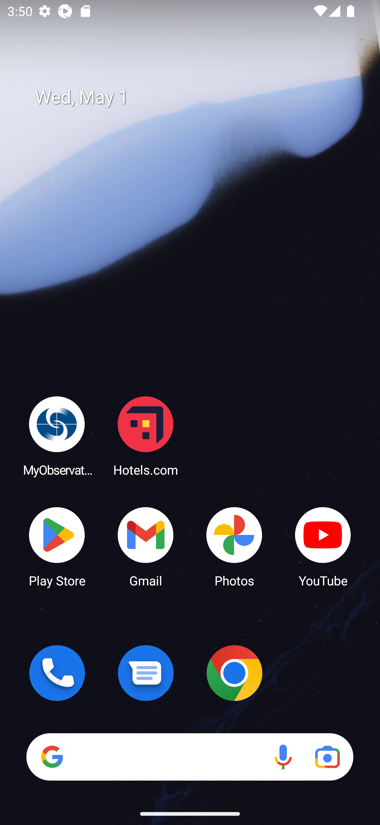 This screenshot has height=825, width=380. What do you see at coordinates (327, 757) in the screenshot?
I see `Google Lens` at bounding box center [327, 757].